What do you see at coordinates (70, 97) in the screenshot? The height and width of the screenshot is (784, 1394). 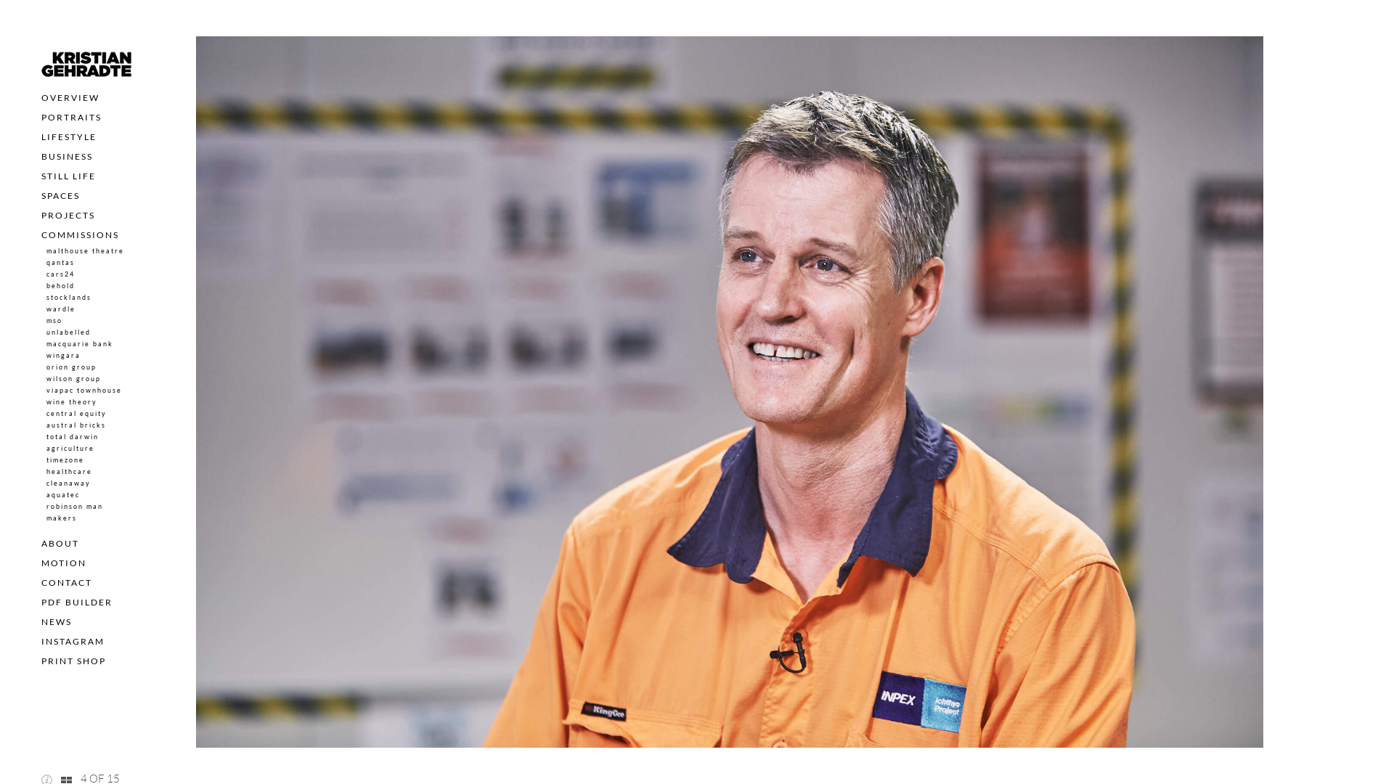 I see `OVERVIEW` at bounding box center [70, 97].